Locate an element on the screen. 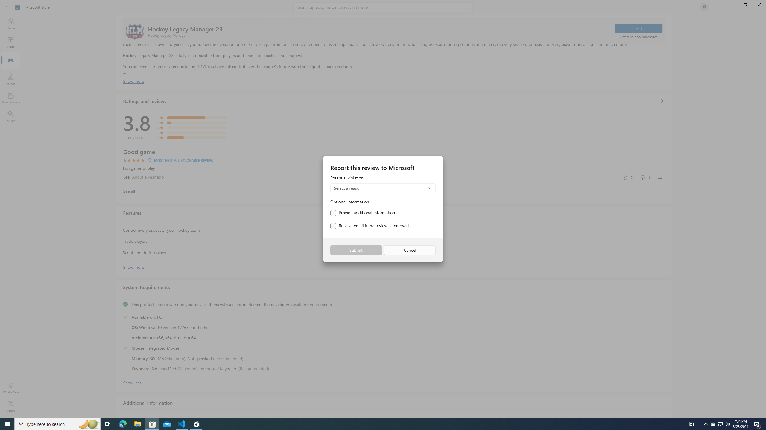 The width and height of the screenshot is (766, 430). AutomationID: NavigationControl is located at coordinates (383, 209).